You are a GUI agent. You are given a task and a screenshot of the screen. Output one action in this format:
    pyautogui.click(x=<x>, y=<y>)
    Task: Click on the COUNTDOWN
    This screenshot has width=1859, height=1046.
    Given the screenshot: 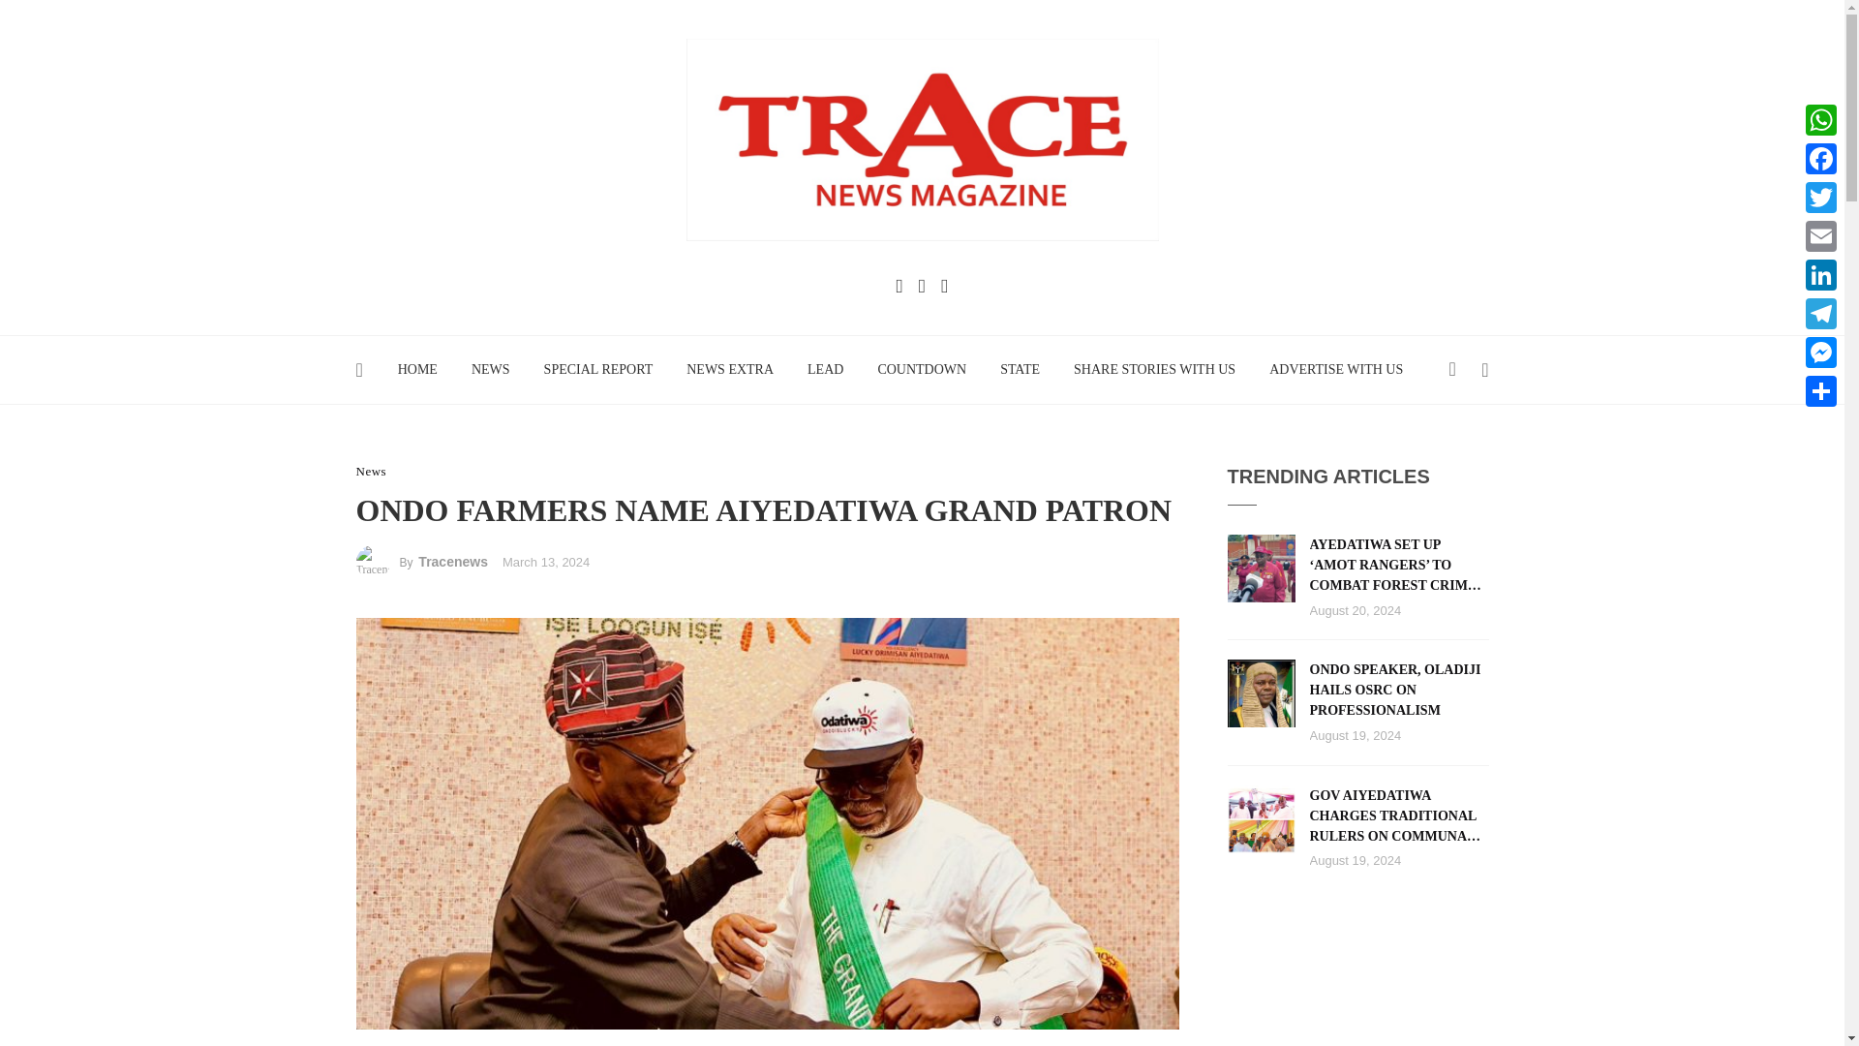 What is the action you would take?
    pyautogui.click(x=922, y=369)
    